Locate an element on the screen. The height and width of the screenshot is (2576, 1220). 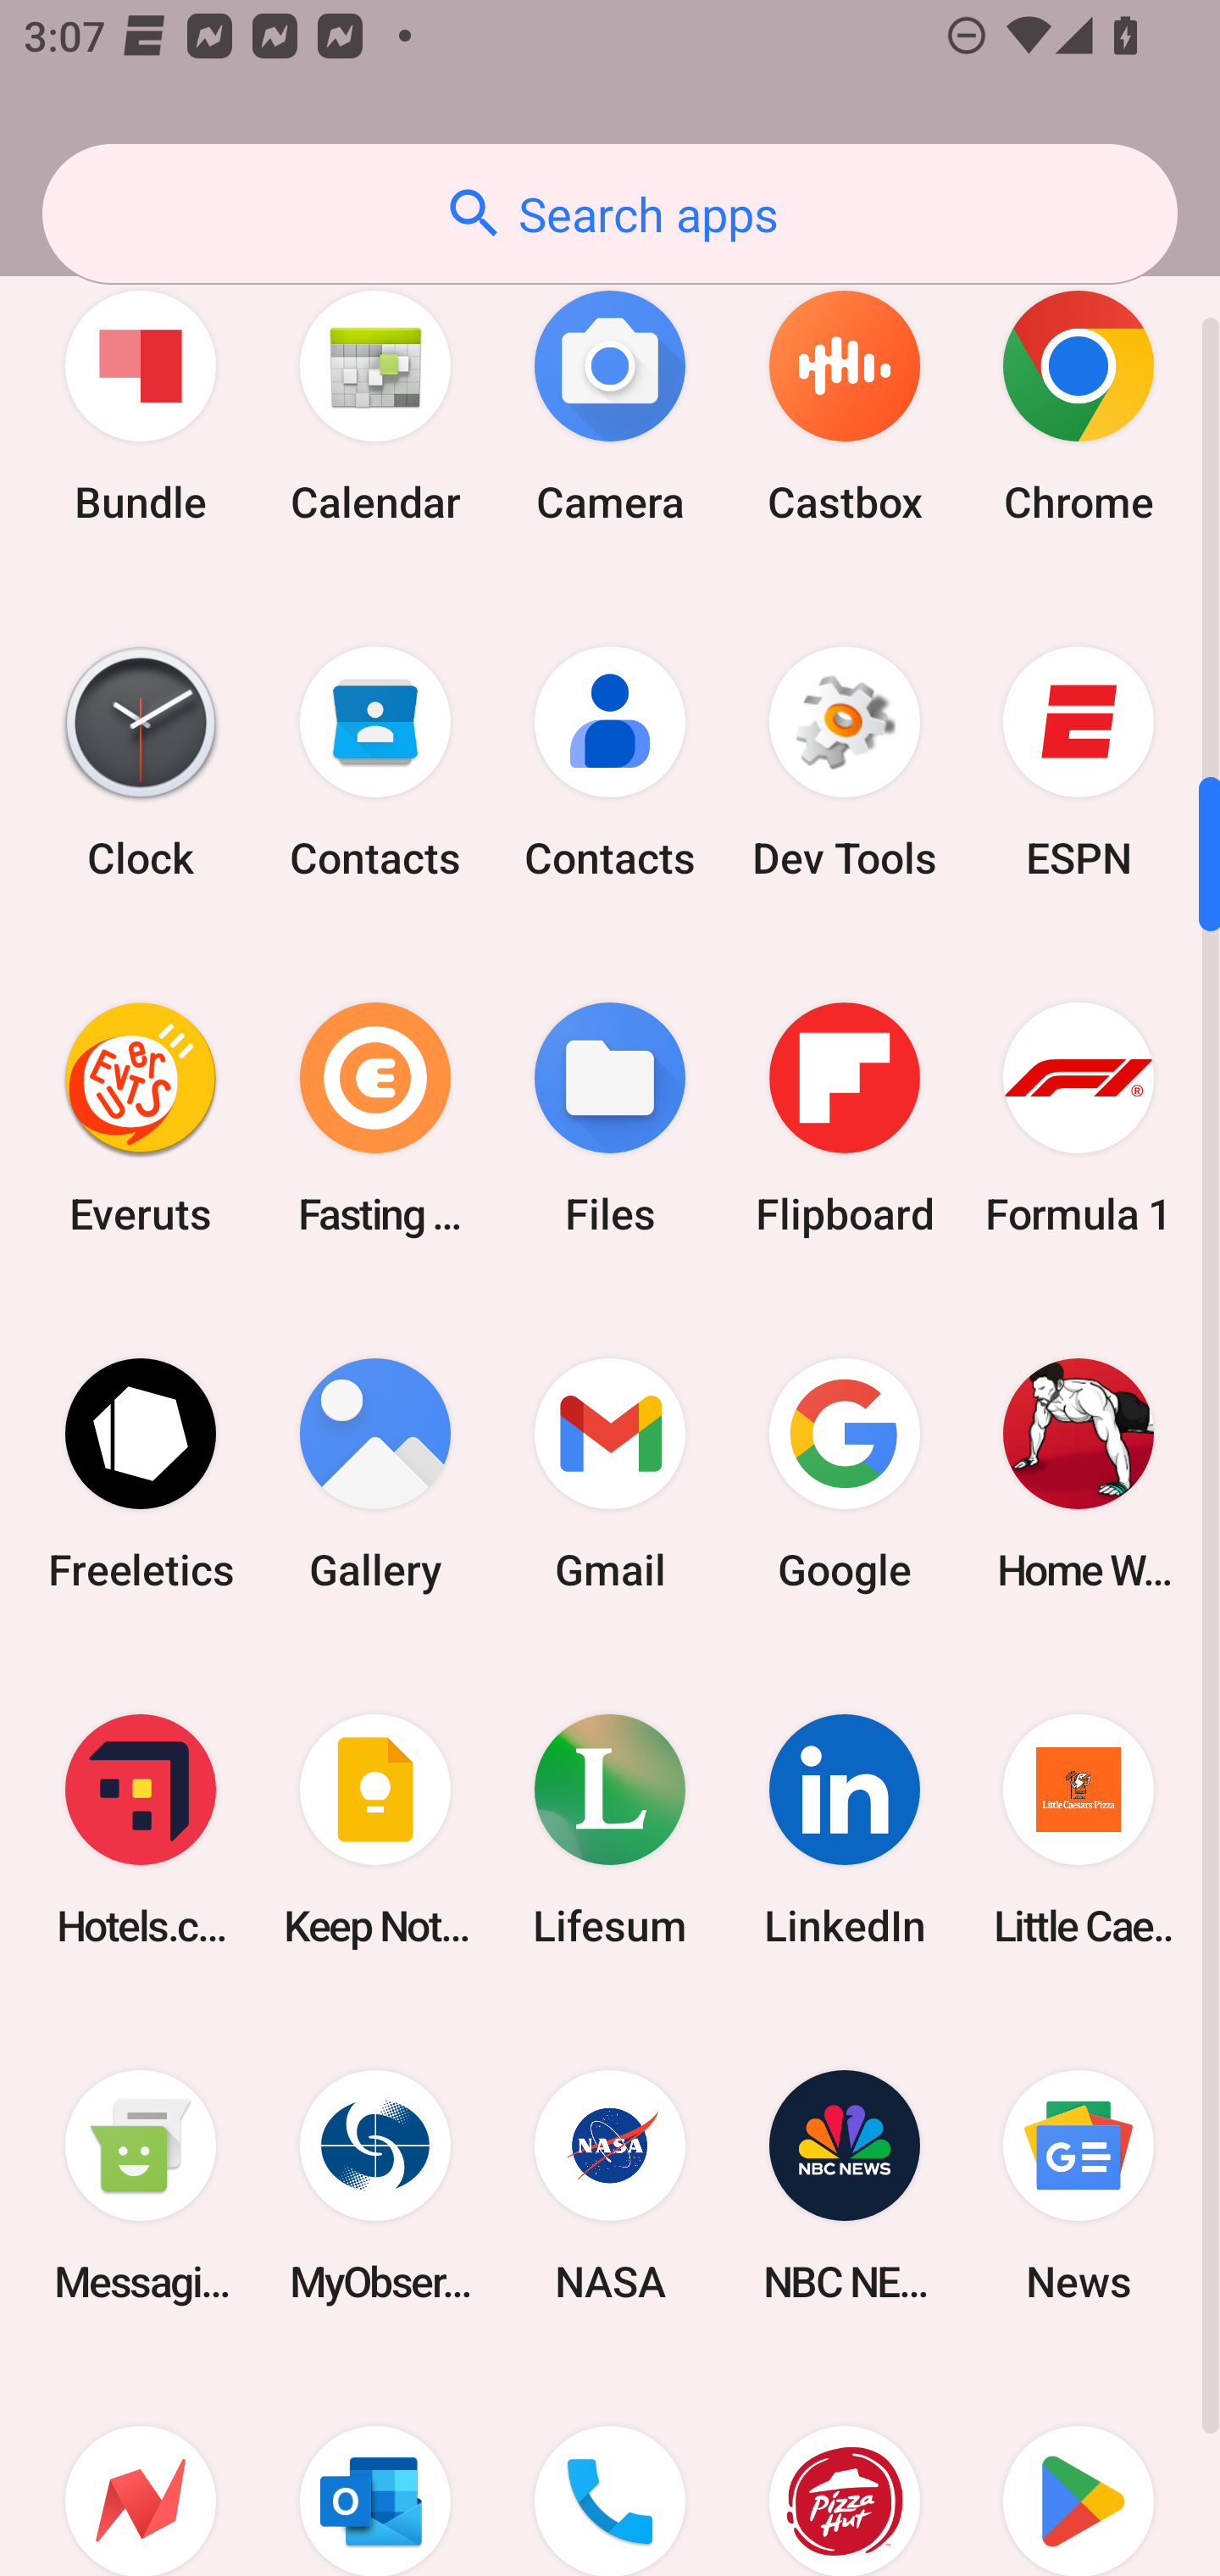
Keep Notes is located at coordinates (375, 1830).